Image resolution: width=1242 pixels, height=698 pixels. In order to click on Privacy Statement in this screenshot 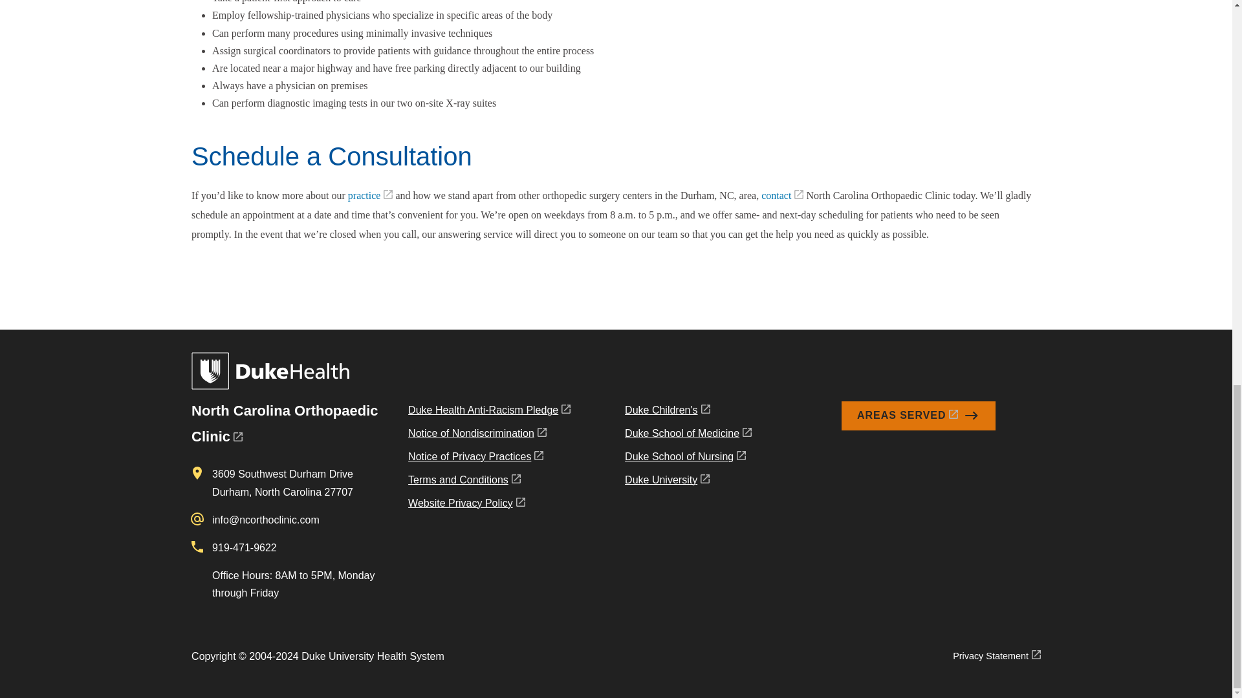, I will do `click(996, 656)`.